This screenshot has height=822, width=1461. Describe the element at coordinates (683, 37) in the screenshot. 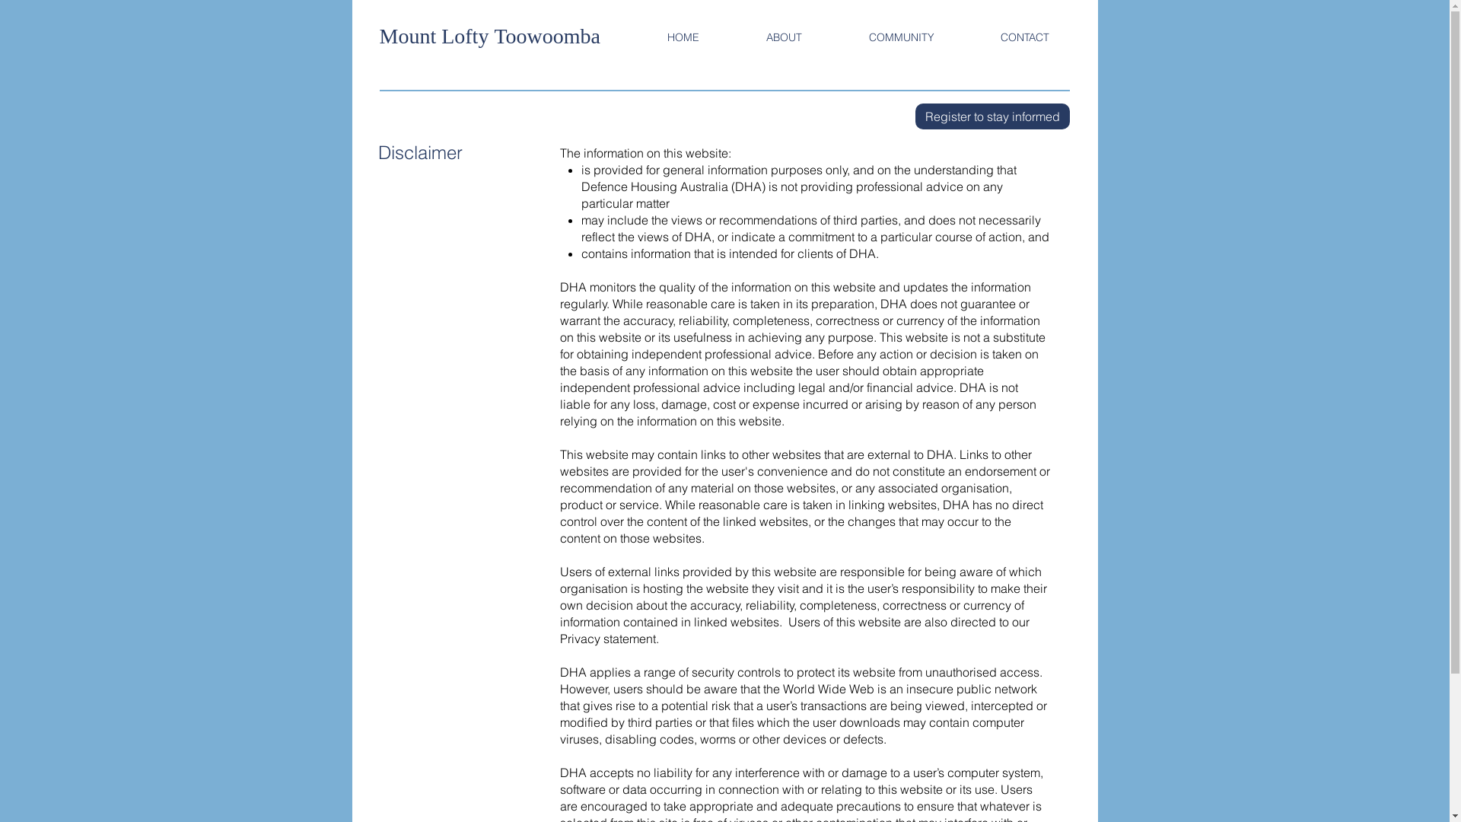

I see `HOME` at that location.